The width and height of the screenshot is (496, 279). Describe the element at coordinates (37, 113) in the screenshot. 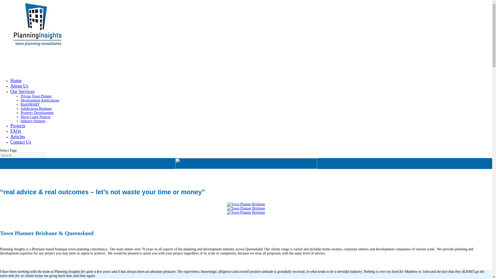

I see `Property Development` at that location.